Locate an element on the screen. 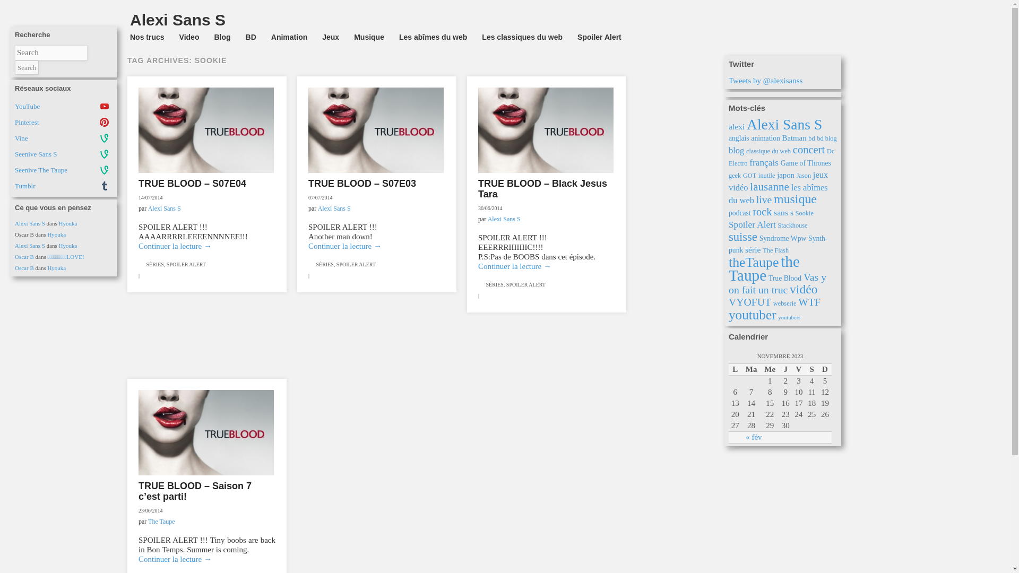  Musique is located at coordinates (369, 37).